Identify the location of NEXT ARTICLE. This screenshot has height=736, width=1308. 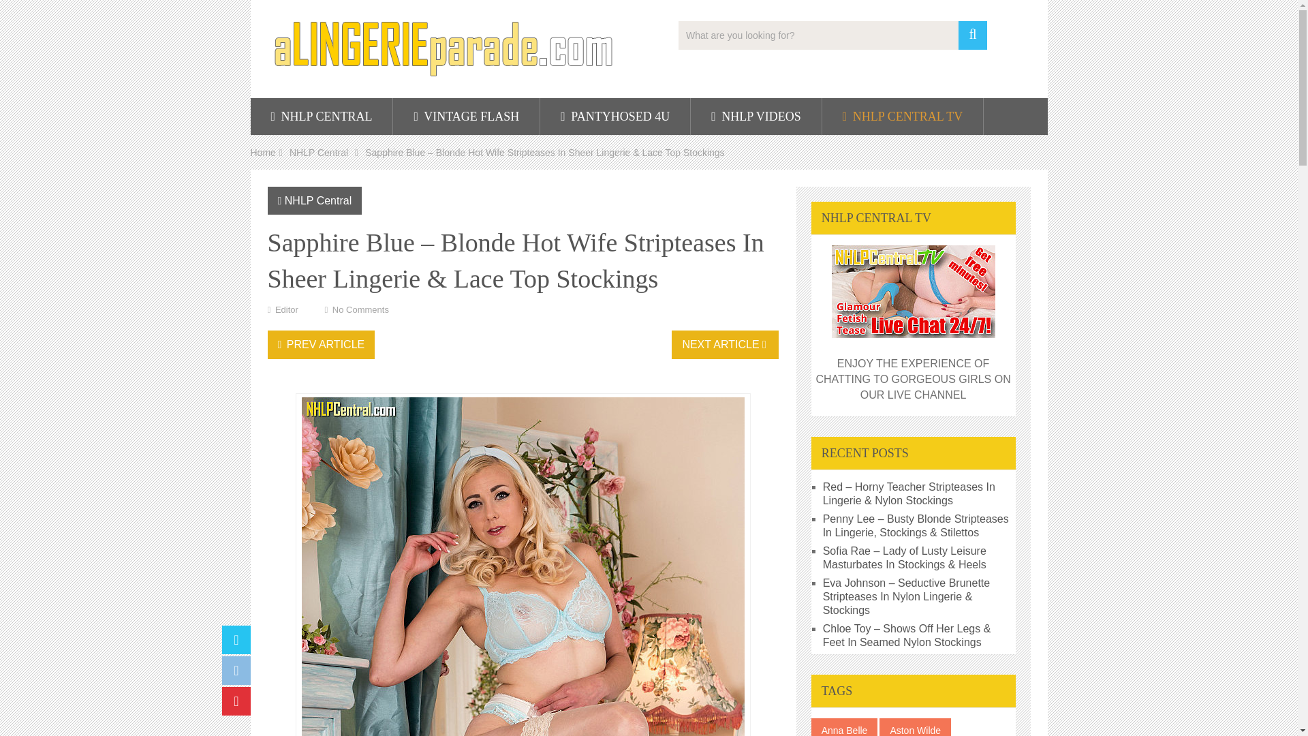
(725, 345).